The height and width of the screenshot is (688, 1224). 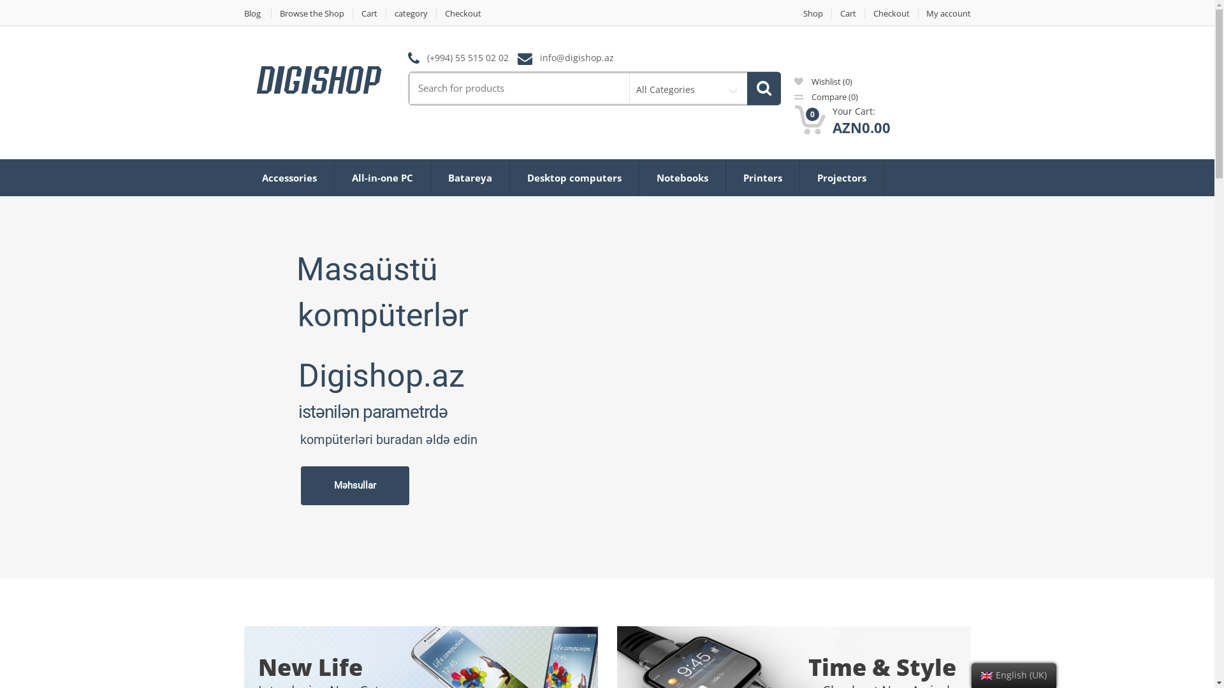 I want to click on Shop, so click(x=813, y=14).